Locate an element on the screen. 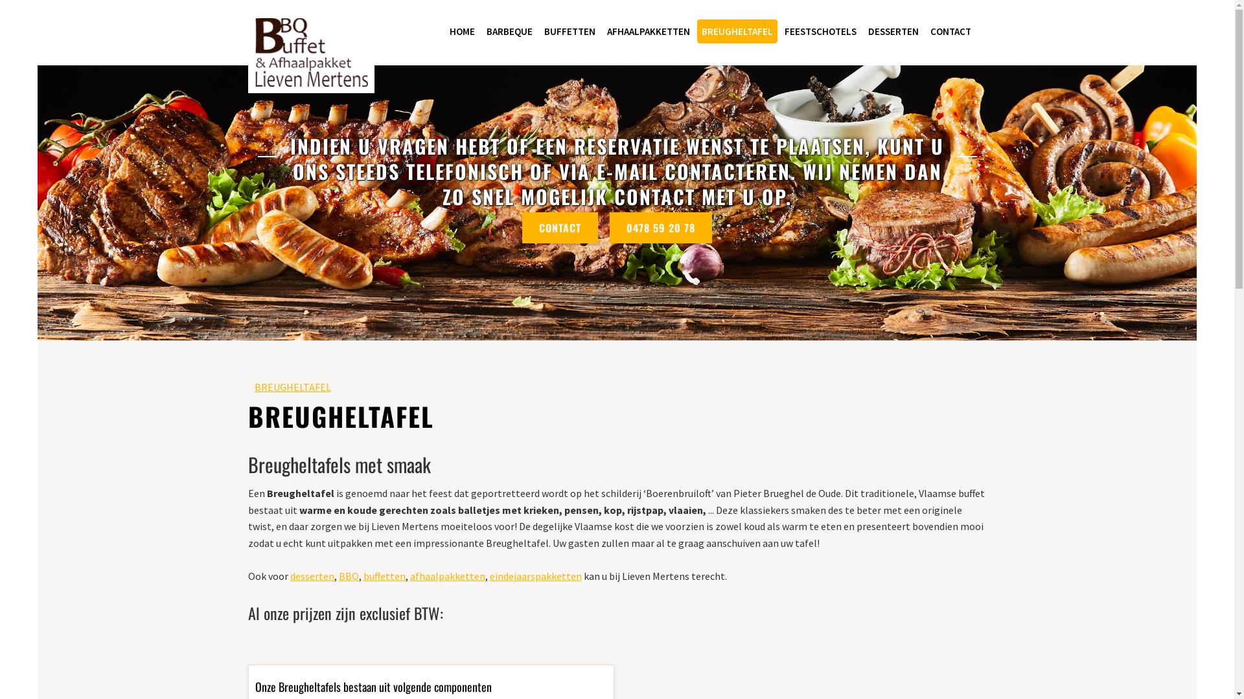 The width and height of the screenshot is (1244, 699). afhaalpakketten is located at coordinates (447, 576).